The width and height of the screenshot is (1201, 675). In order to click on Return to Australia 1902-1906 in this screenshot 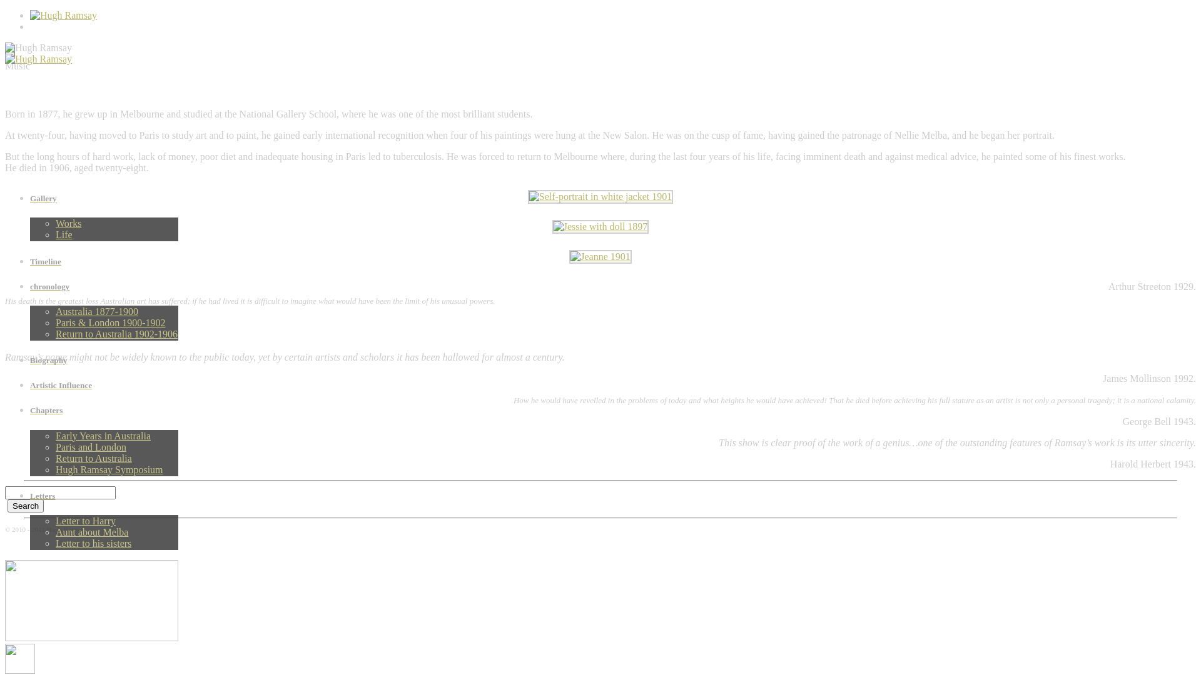, I will do `click(116, 334)`.